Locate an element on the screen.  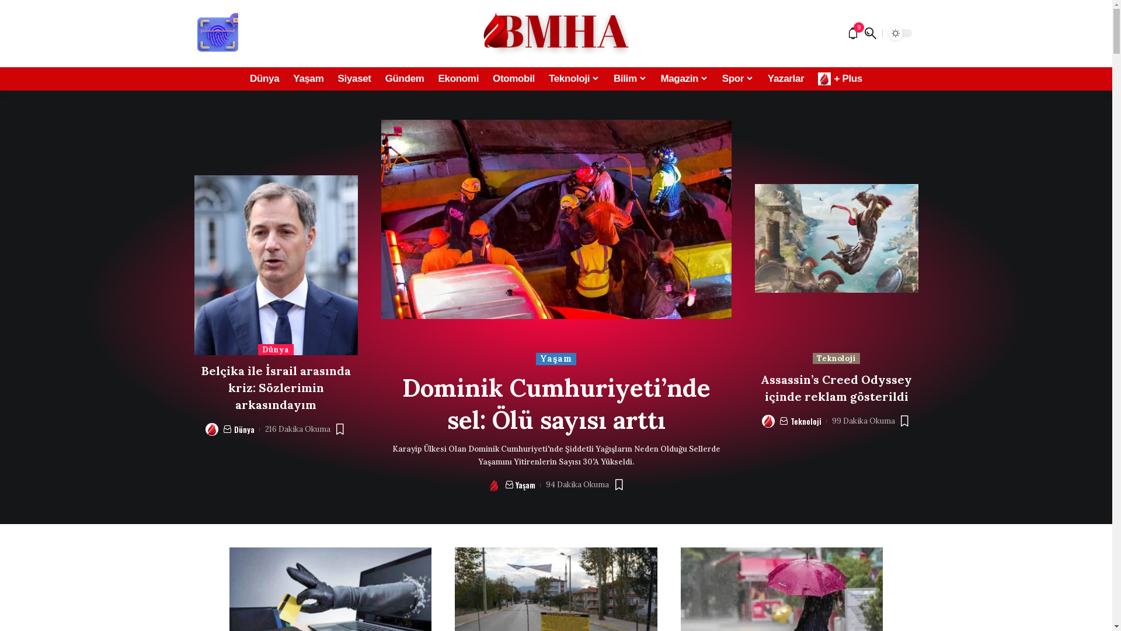
Teknoloji is located at coordinates (806, 421).